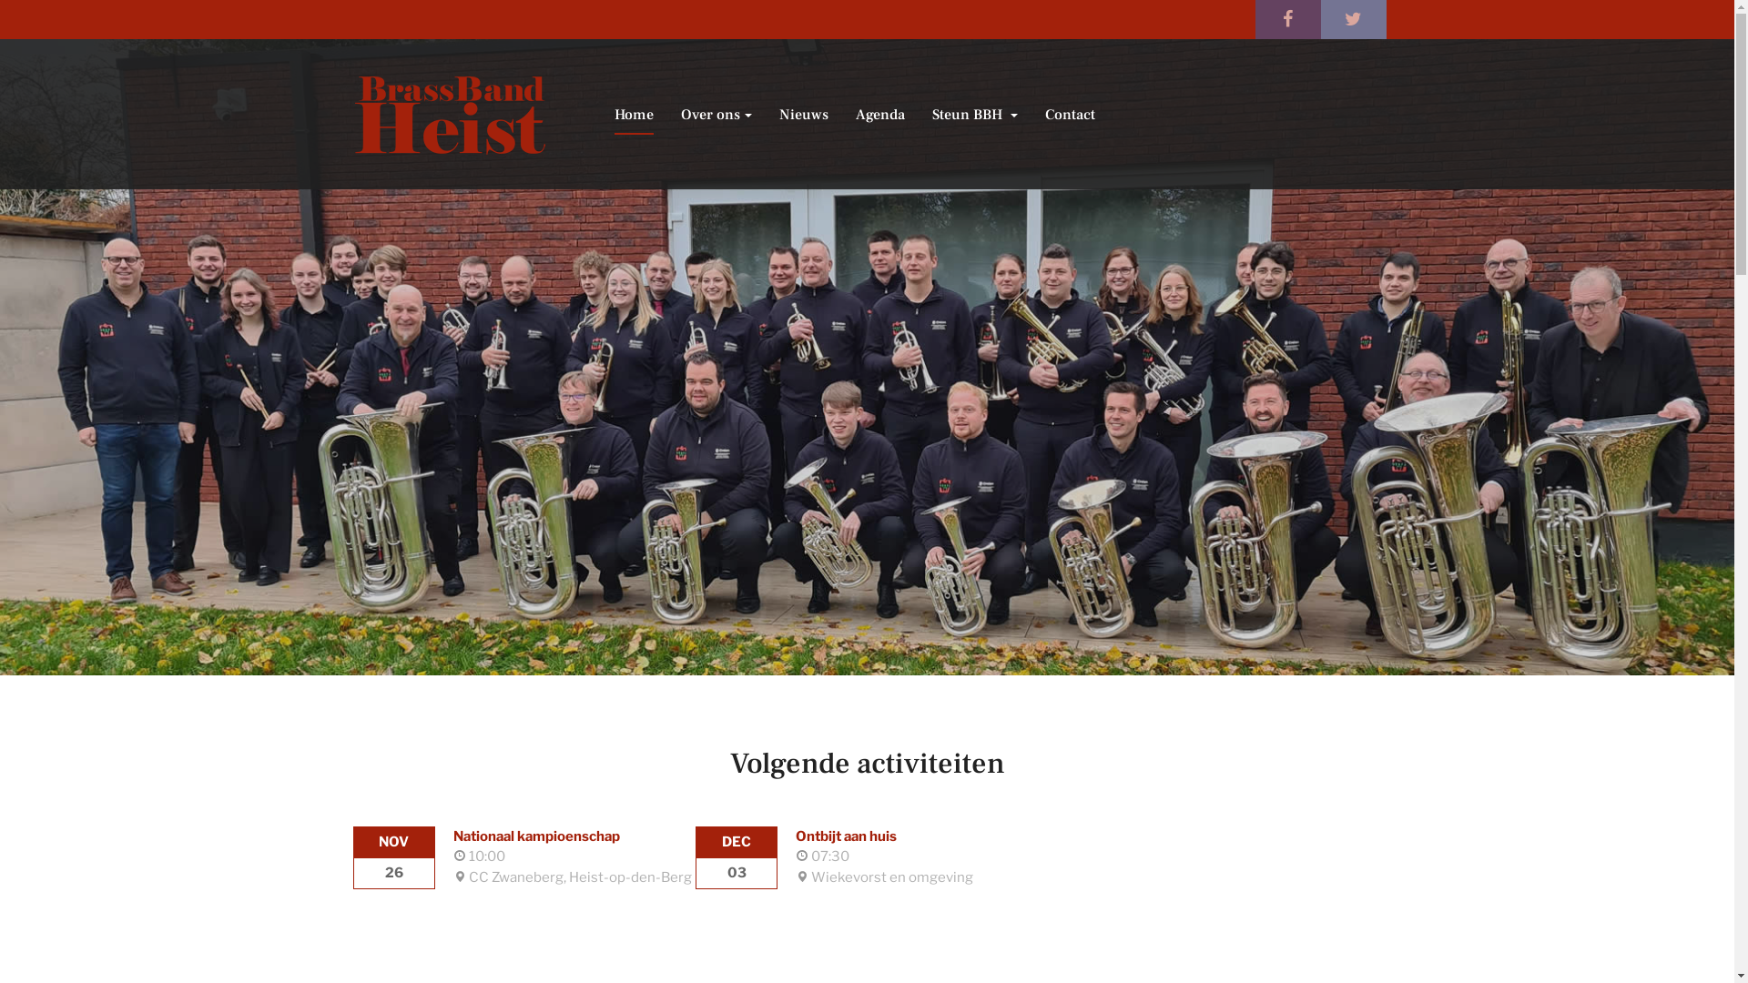 The height and width of the screenshot is (983, 1748). Describe the element at coordinates (847, 836) in the screenshot. I see `Ontbijt aan huis` at that location.